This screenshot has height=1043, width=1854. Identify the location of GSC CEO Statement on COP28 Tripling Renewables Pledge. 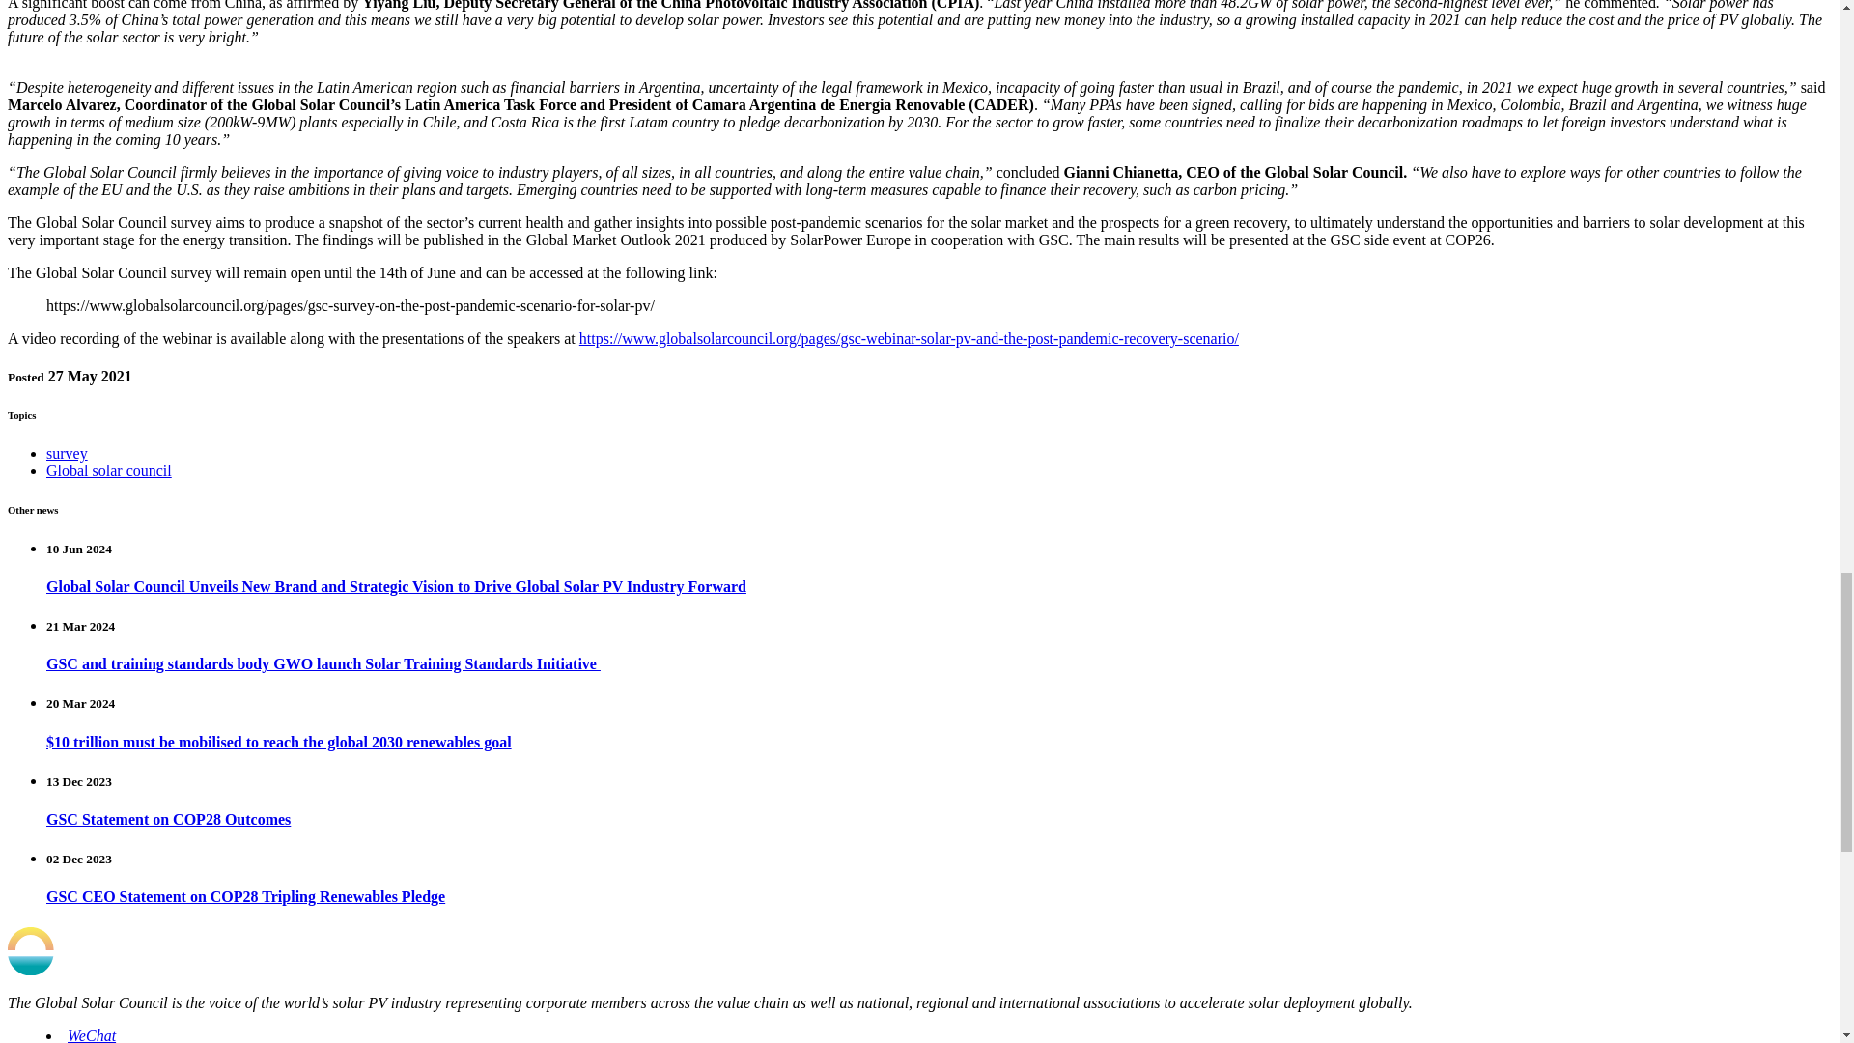
(245, 896).